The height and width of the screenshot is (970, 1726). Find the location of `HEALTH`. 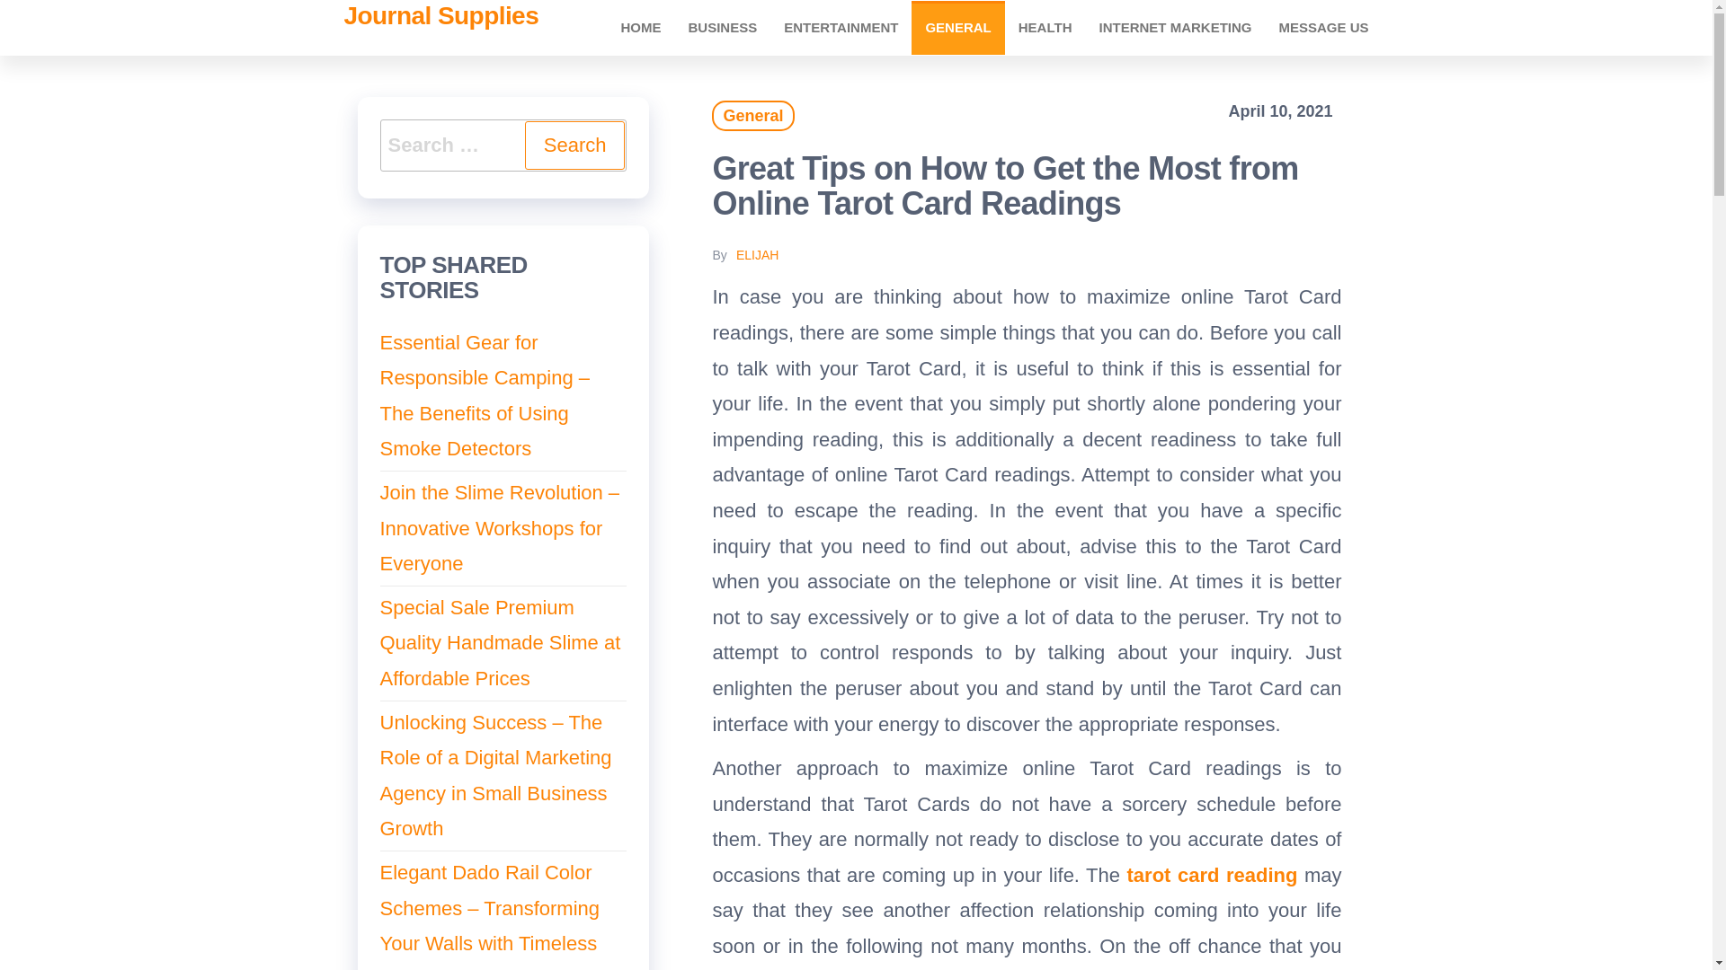

HEALTH is located at coordinates (1045, 27).